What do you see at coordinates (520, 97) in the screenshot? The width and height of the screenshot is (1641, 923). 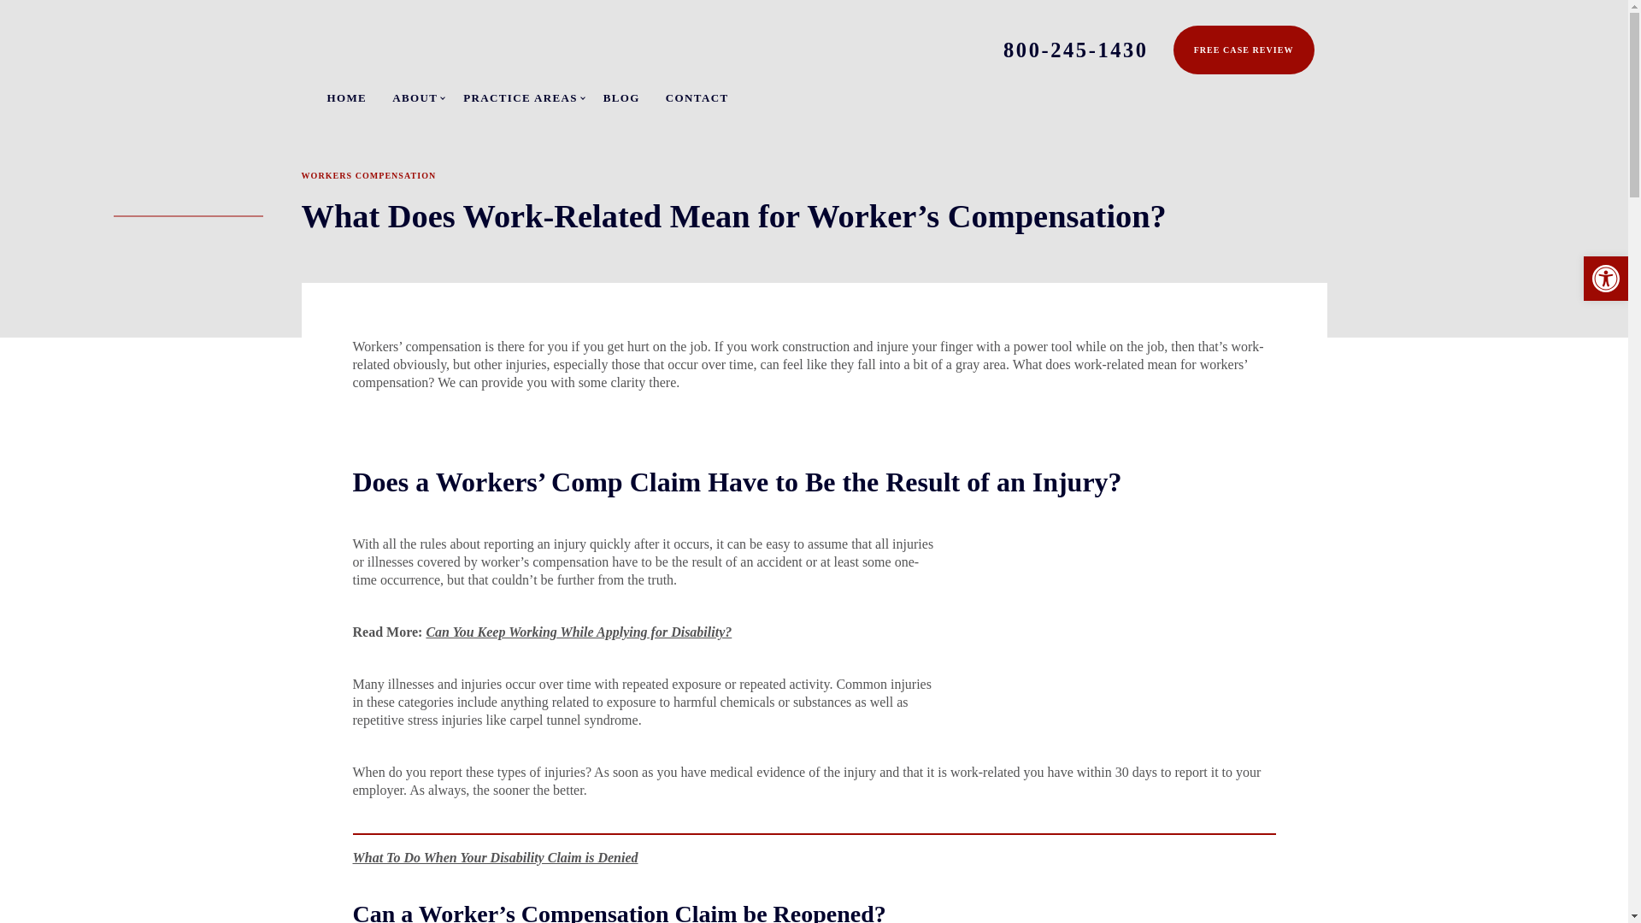 I see `PRACTICE AREAS` at bounding box center [520, 97].